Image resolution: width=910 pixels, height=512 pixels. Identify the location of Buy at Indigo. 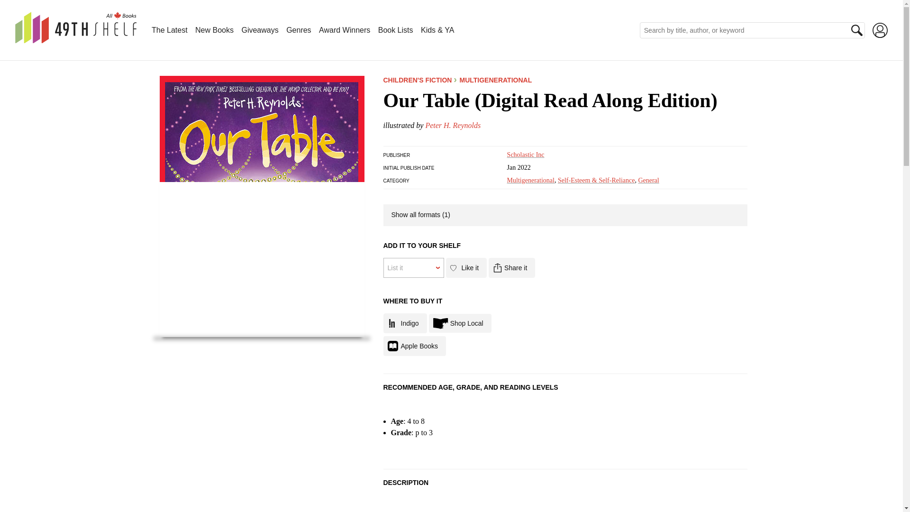
(405, 323).